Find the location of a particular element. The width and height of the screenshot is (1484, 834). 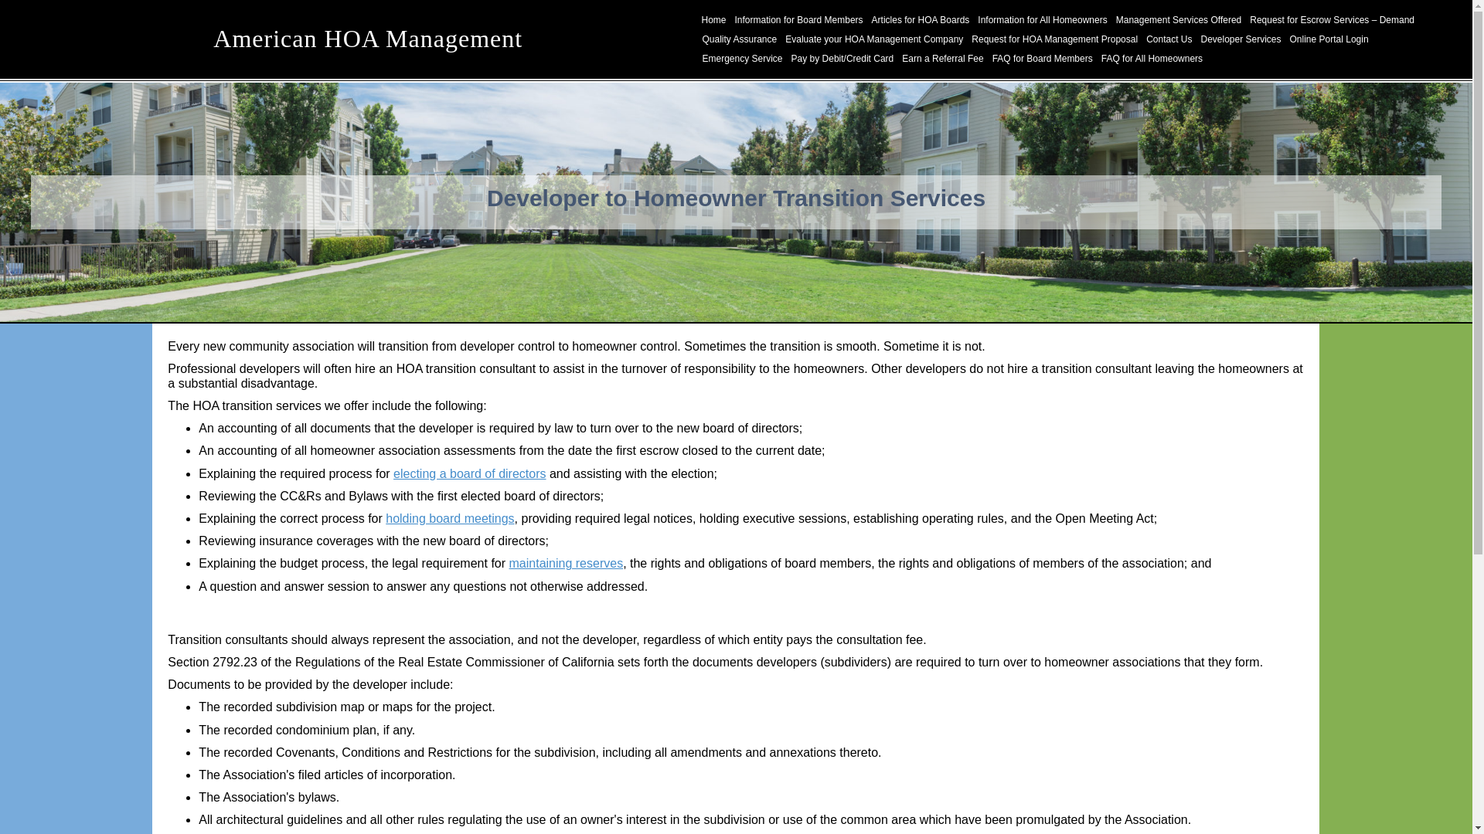

Evaluate your HOA Management Company is located at coordinates (874, 39).